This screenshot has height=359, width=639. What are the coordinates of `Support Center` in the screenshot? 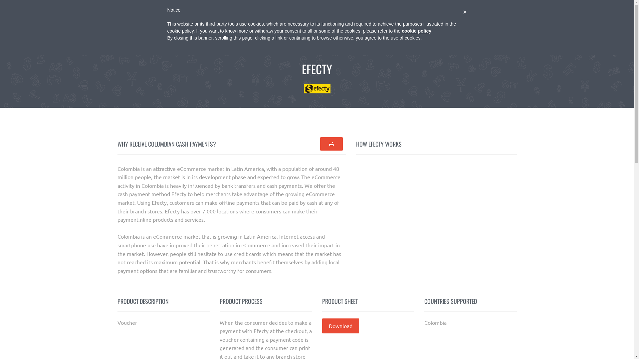 It's located at (520, 7).